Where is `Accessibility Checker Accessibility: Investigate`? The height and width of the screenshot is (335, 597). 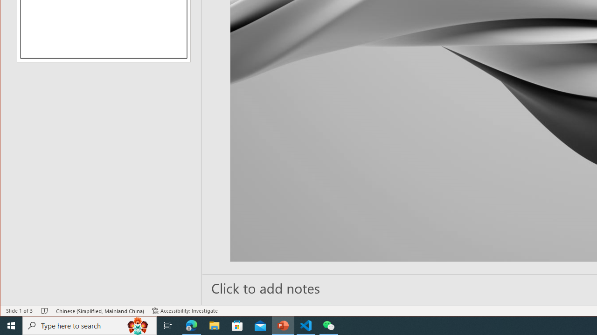
Accessibility Checker Accessibility: Investigate is located at coordinates (185, 311).